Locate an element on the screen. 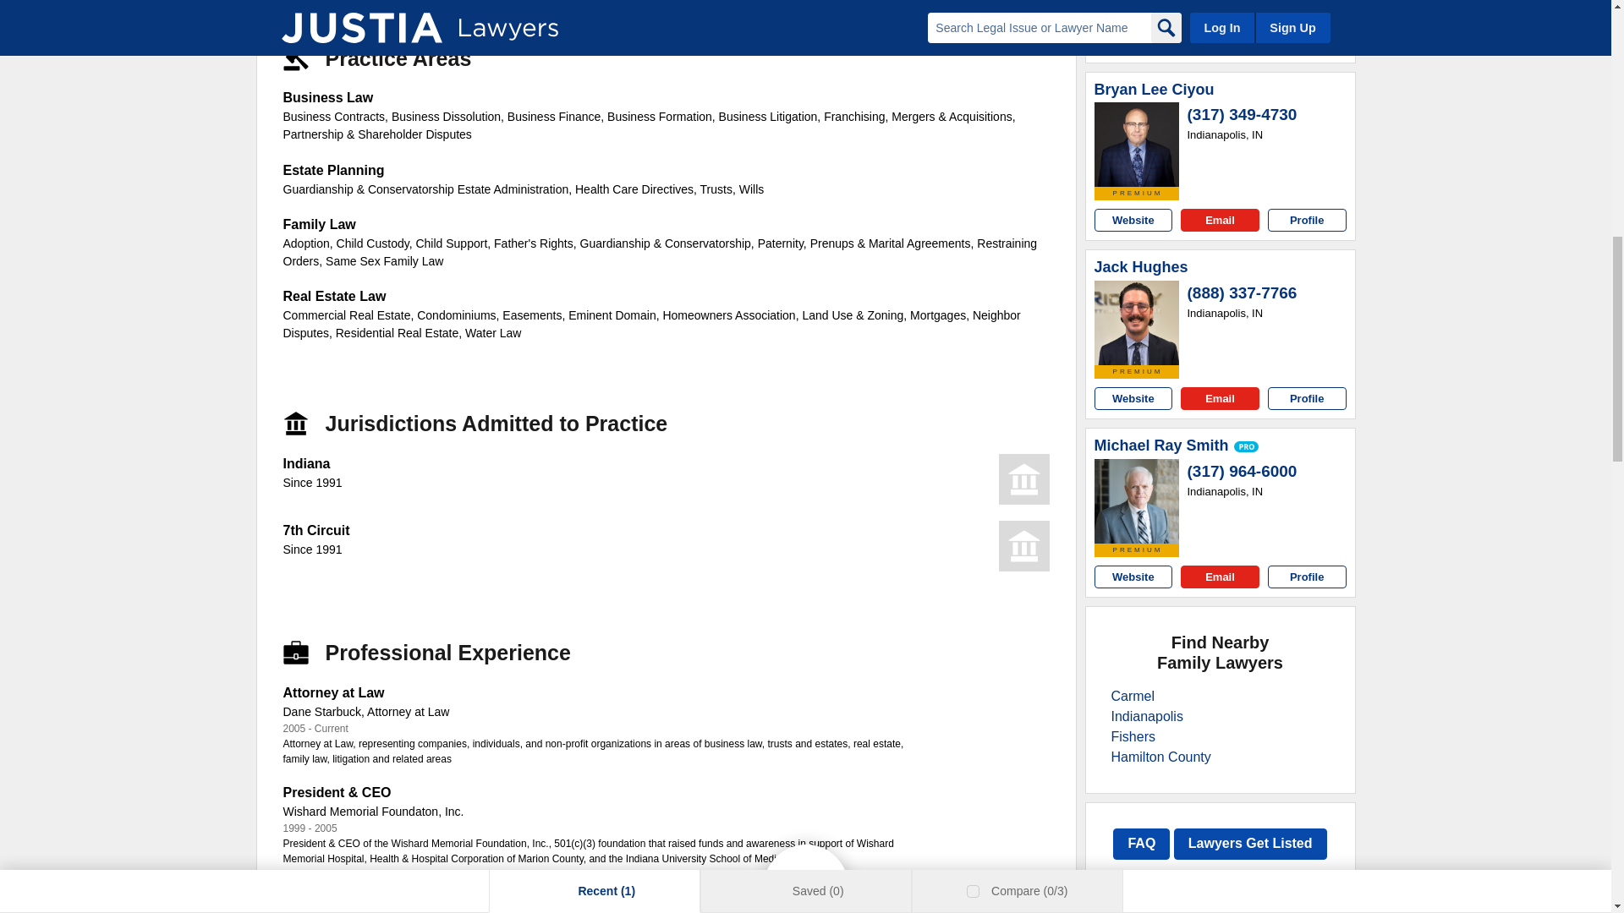 This screenshot has width=1624, height=913. Michael Ray Smith is located at coordinates (1162, 446).